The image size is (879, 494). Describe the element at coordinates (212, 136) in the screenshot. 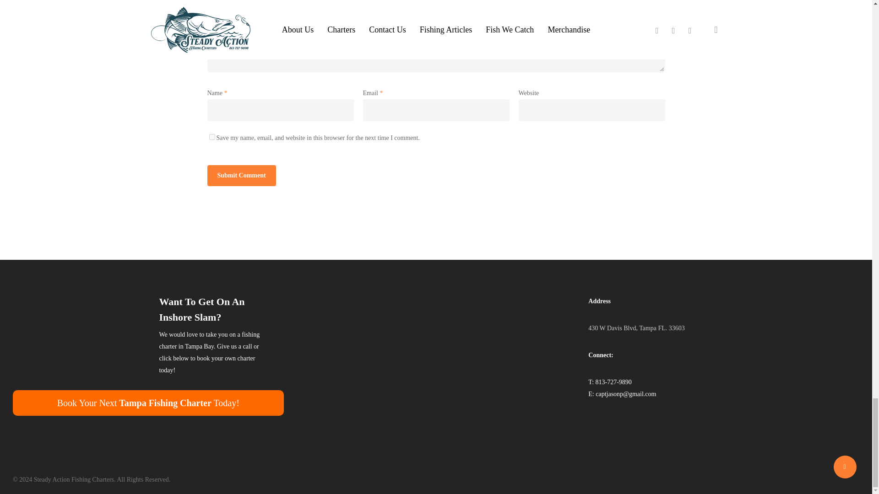

I see `yes` at that location.